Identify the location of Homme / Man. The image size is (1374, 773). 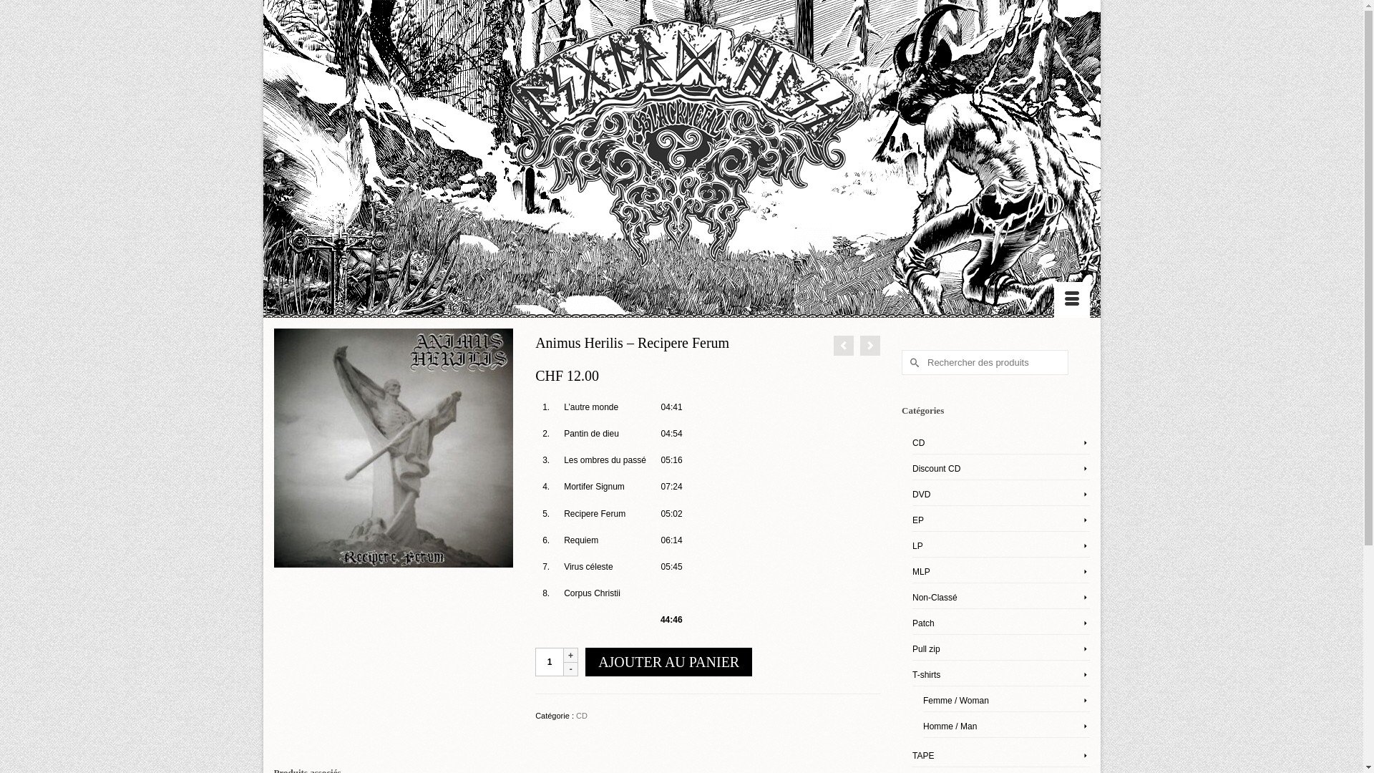
(1006, 727).